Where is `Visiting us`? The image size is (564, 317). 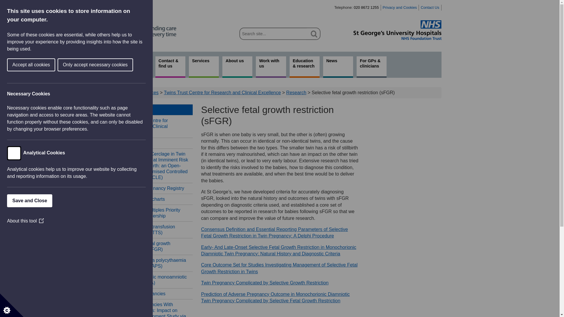 Visiting us is located at coordinates (170, 67).